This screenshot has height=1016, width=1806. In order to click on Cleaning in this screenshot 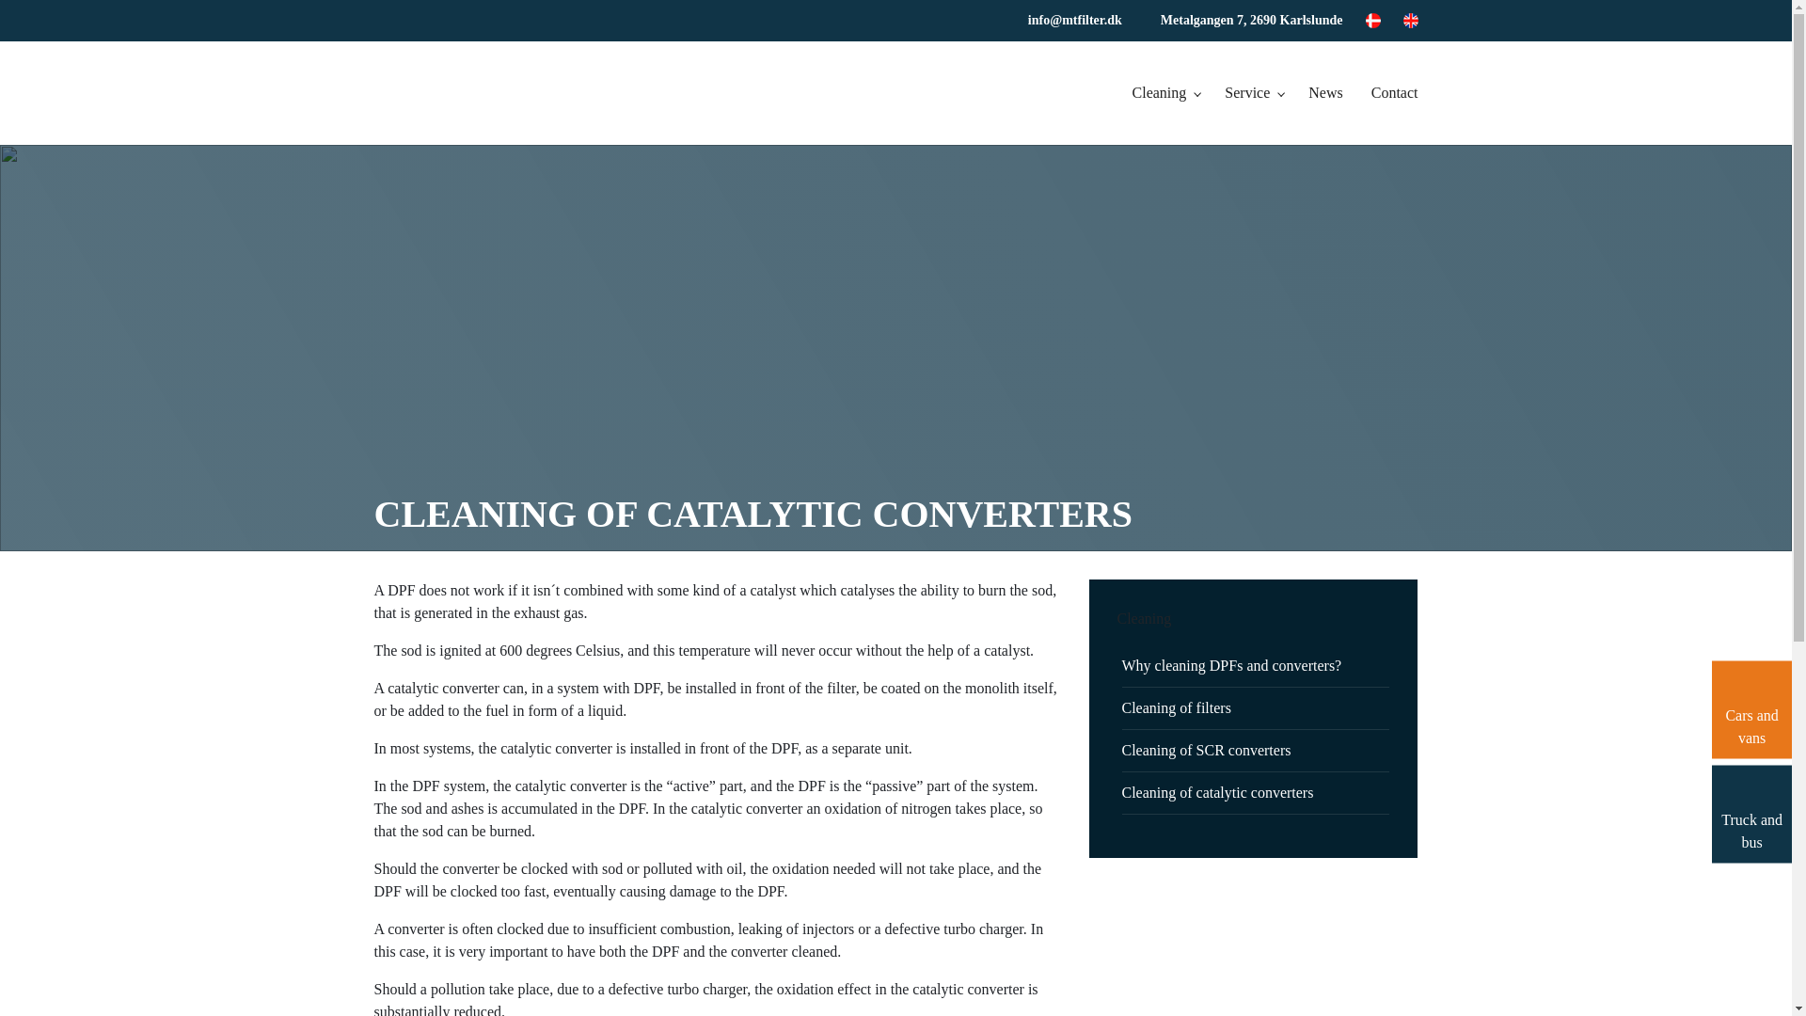, I will do `click(1160, 93)`.